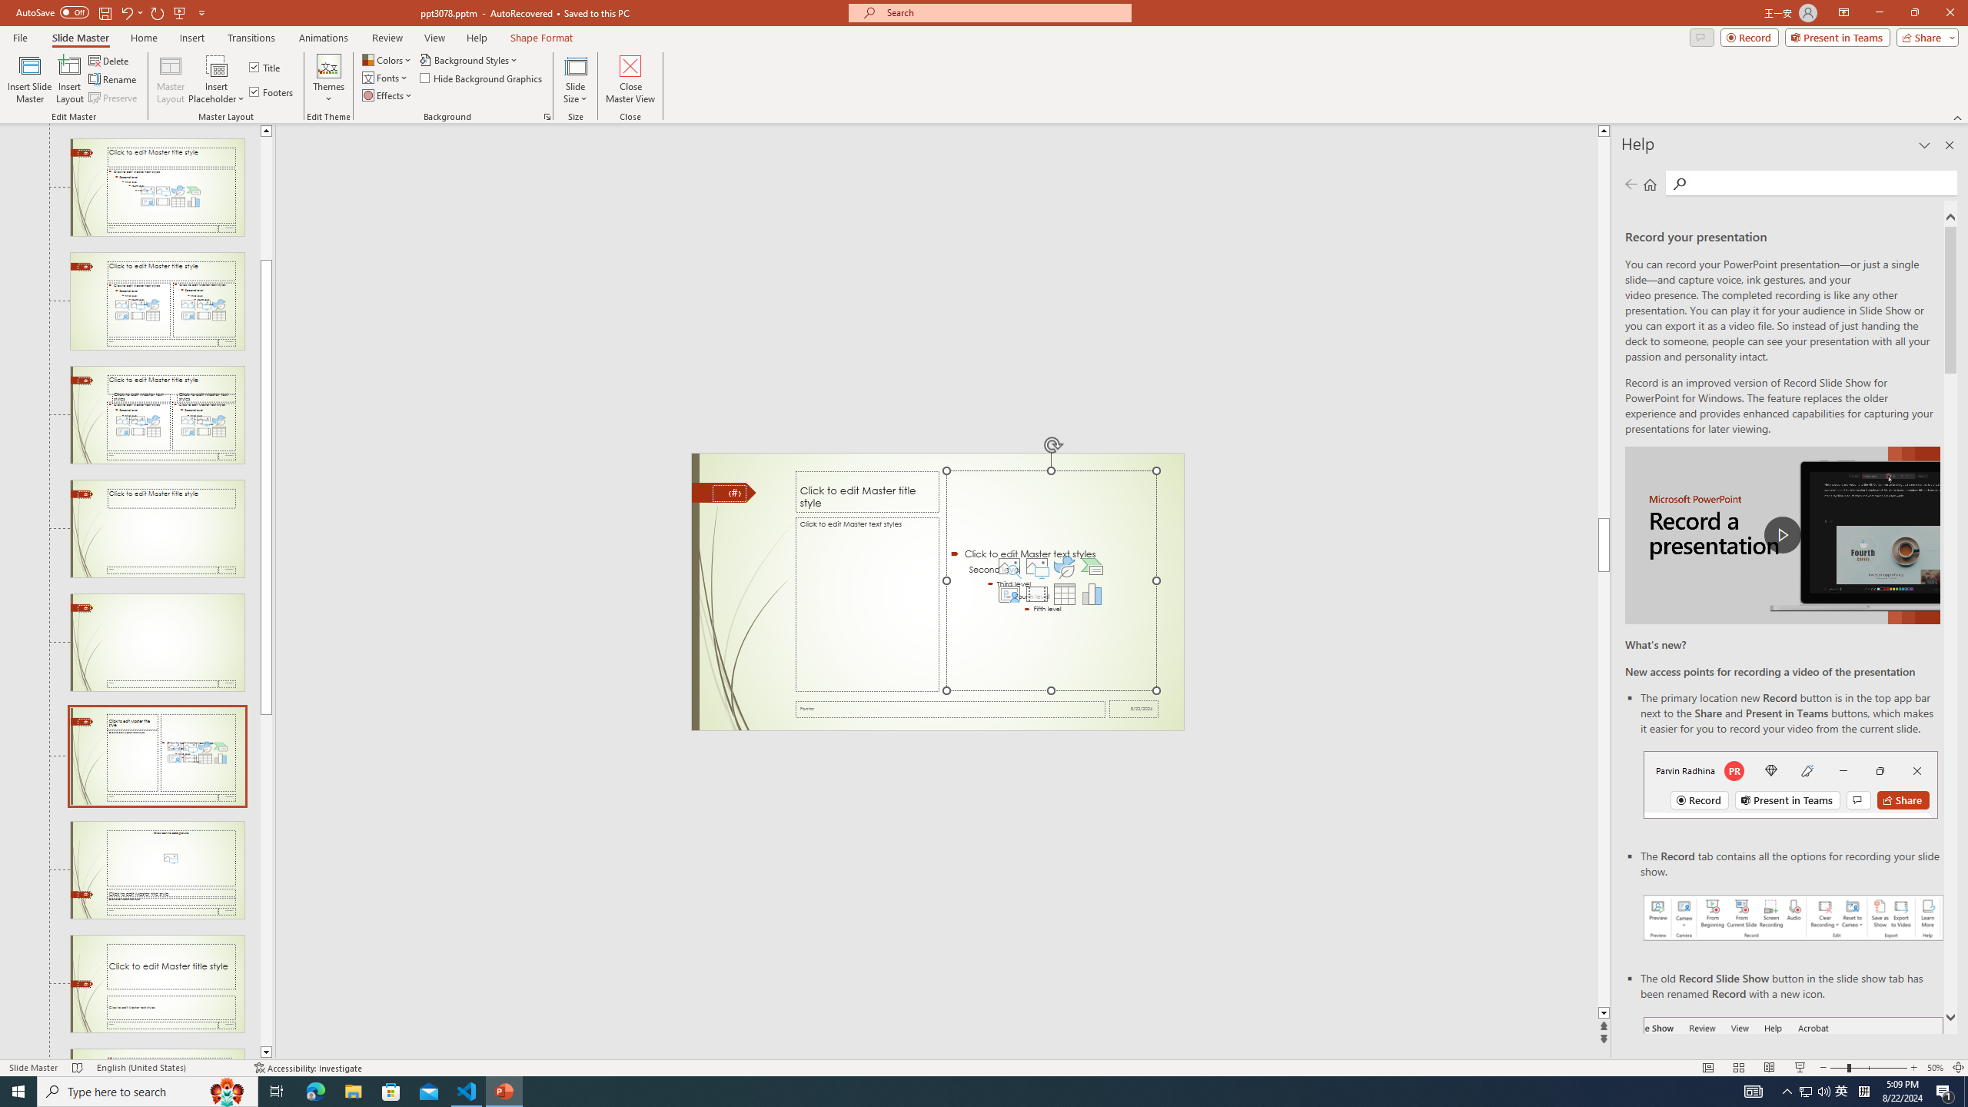 This screenshot has width=1968, height=1107. I want to click on Insert Video, so click(1036, 594).